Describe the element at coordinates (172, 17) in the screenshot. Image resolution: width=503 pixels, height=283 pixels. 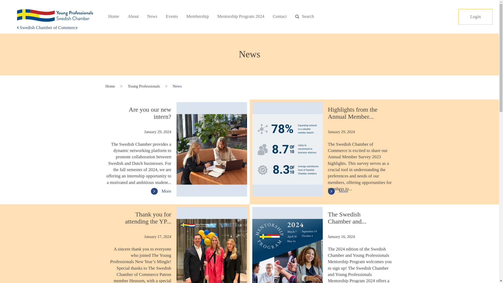
I see `Events` at that location.